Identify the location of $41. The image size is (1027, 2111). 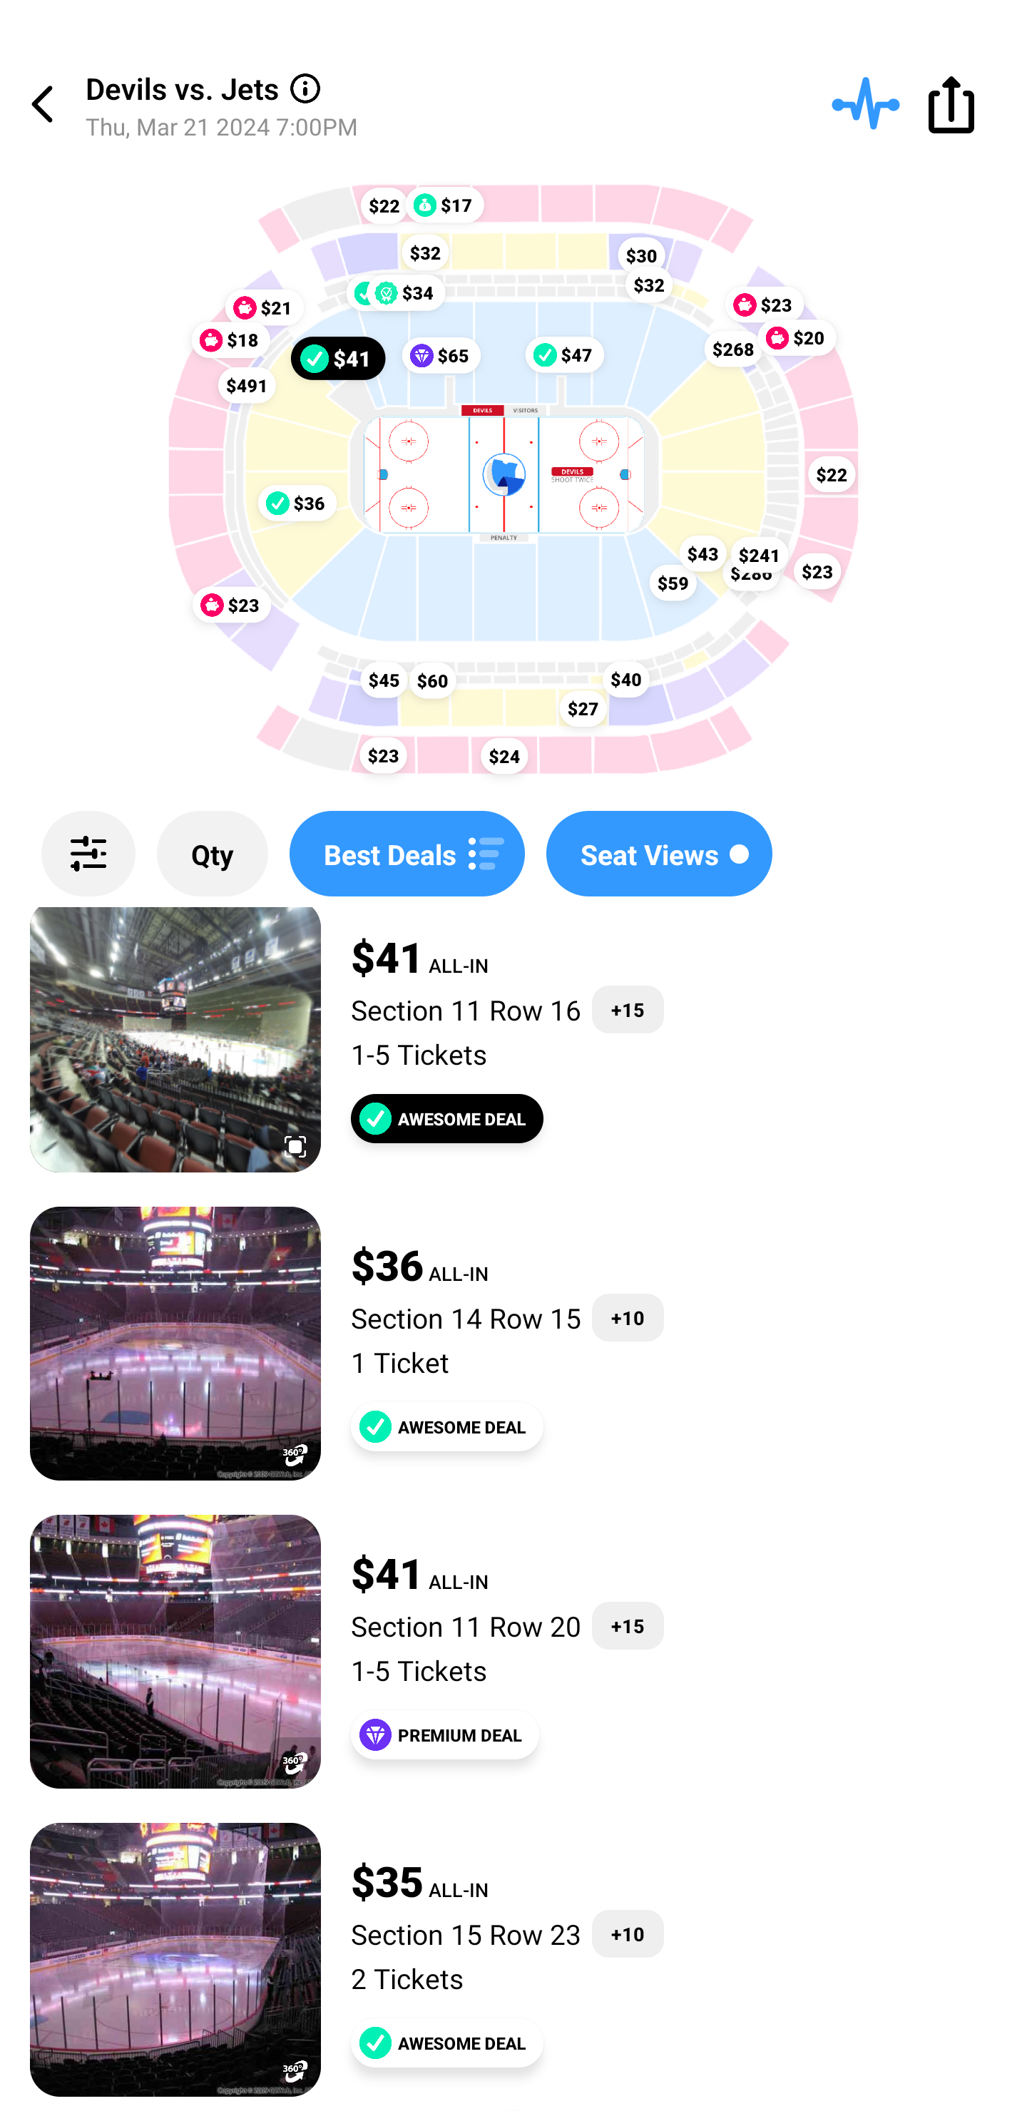
(338, 357).